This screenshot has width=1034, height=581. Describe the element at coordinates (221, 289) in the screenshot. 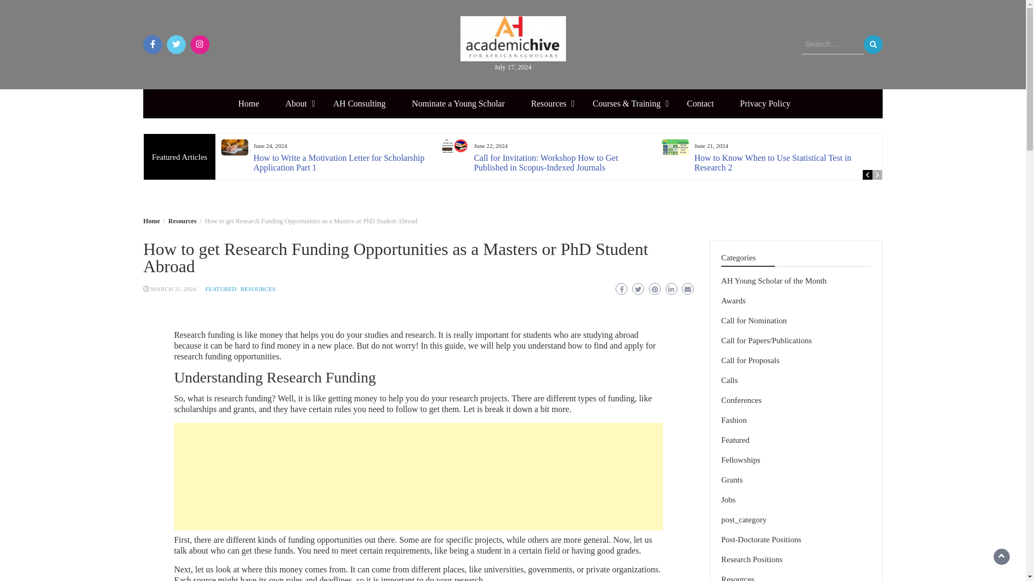

I see `FEATURED` at that location.